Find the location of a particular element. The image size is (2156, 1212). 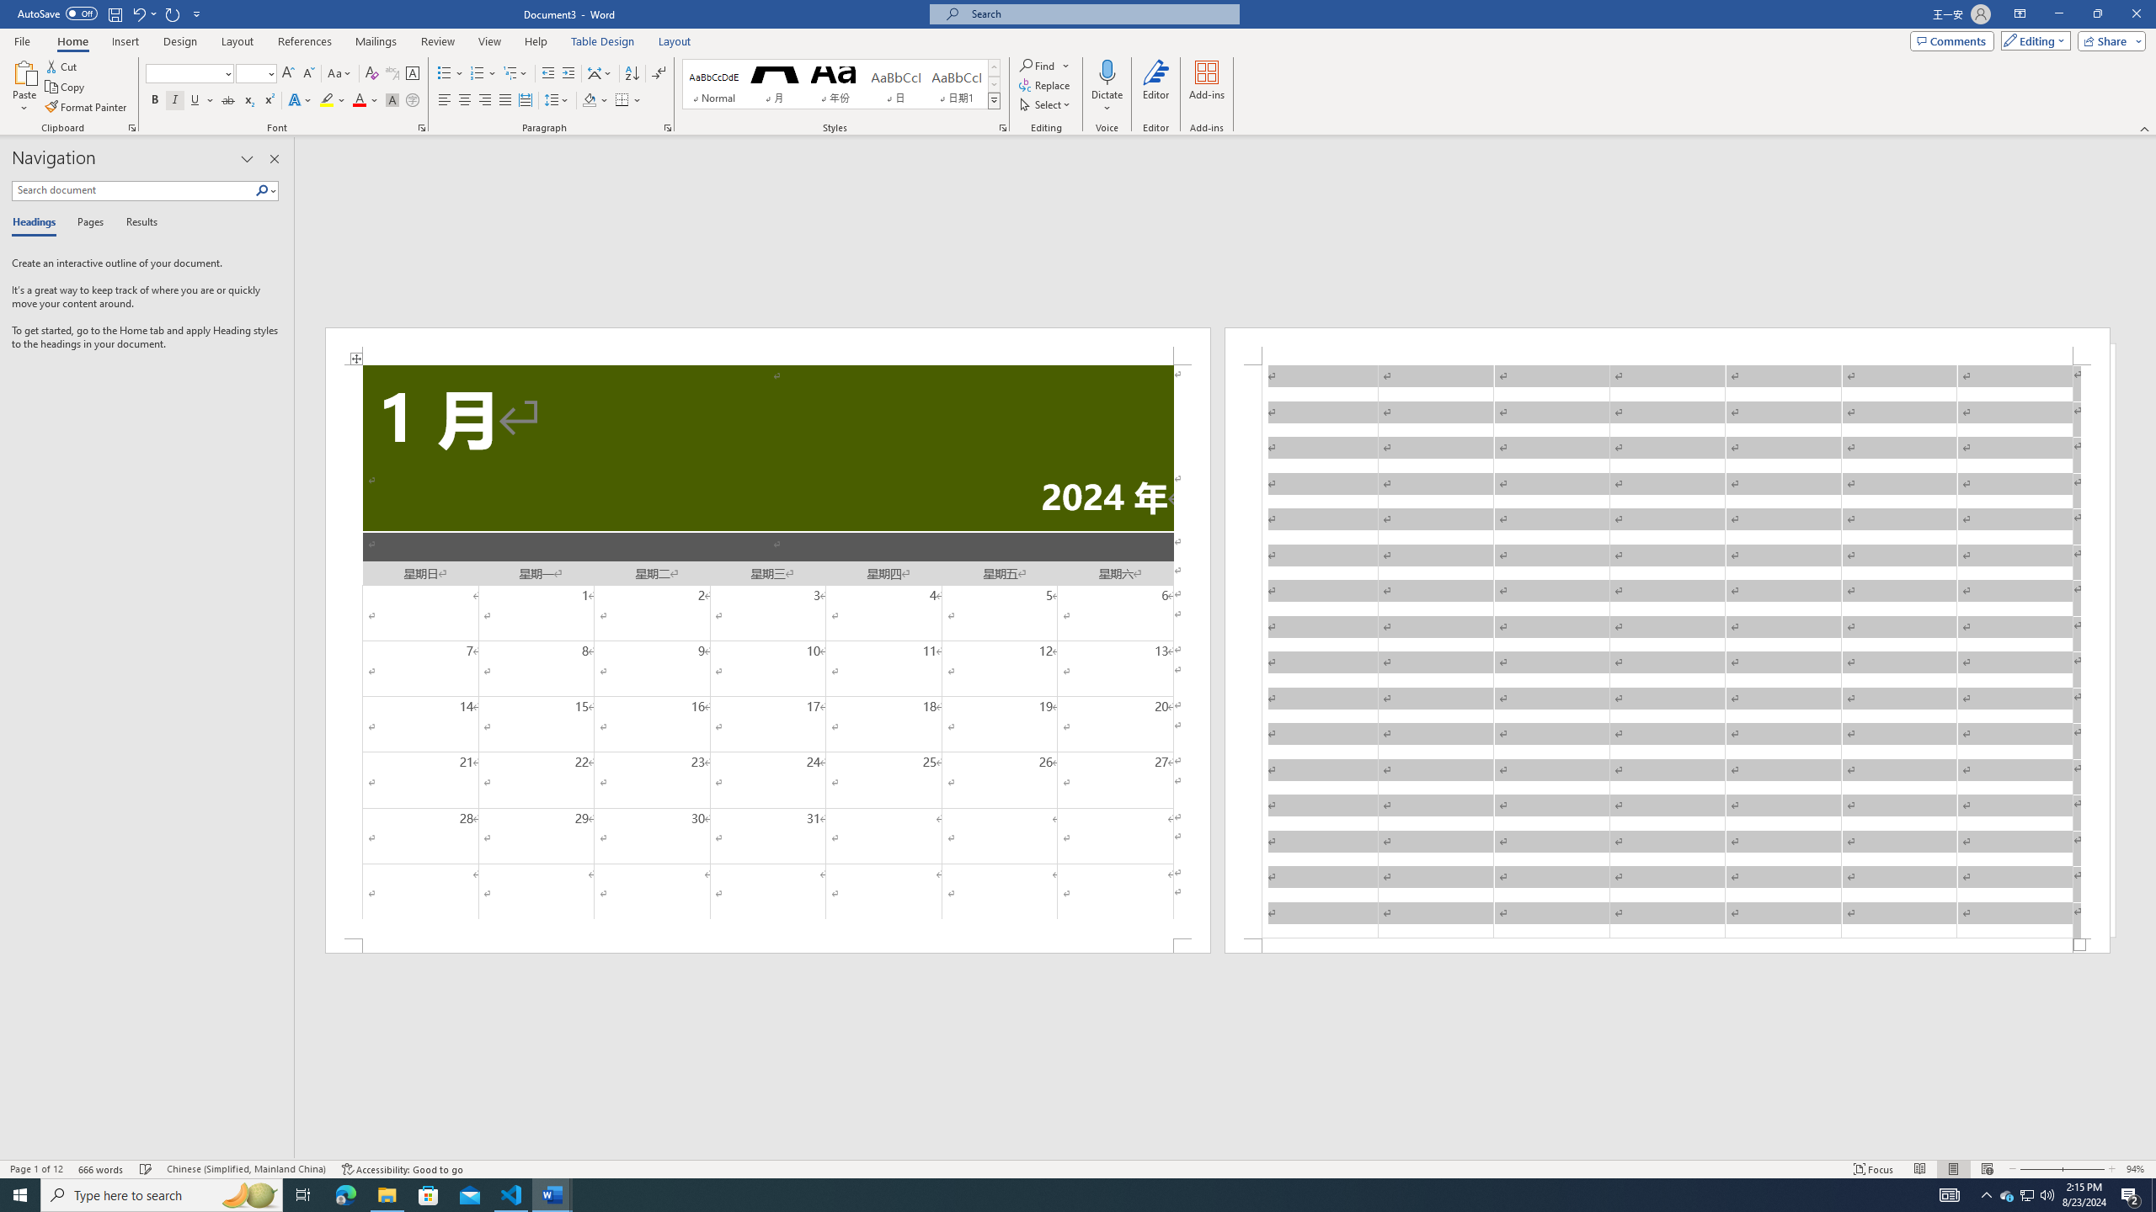

Page 1 content is located at coordinates (768, 651).